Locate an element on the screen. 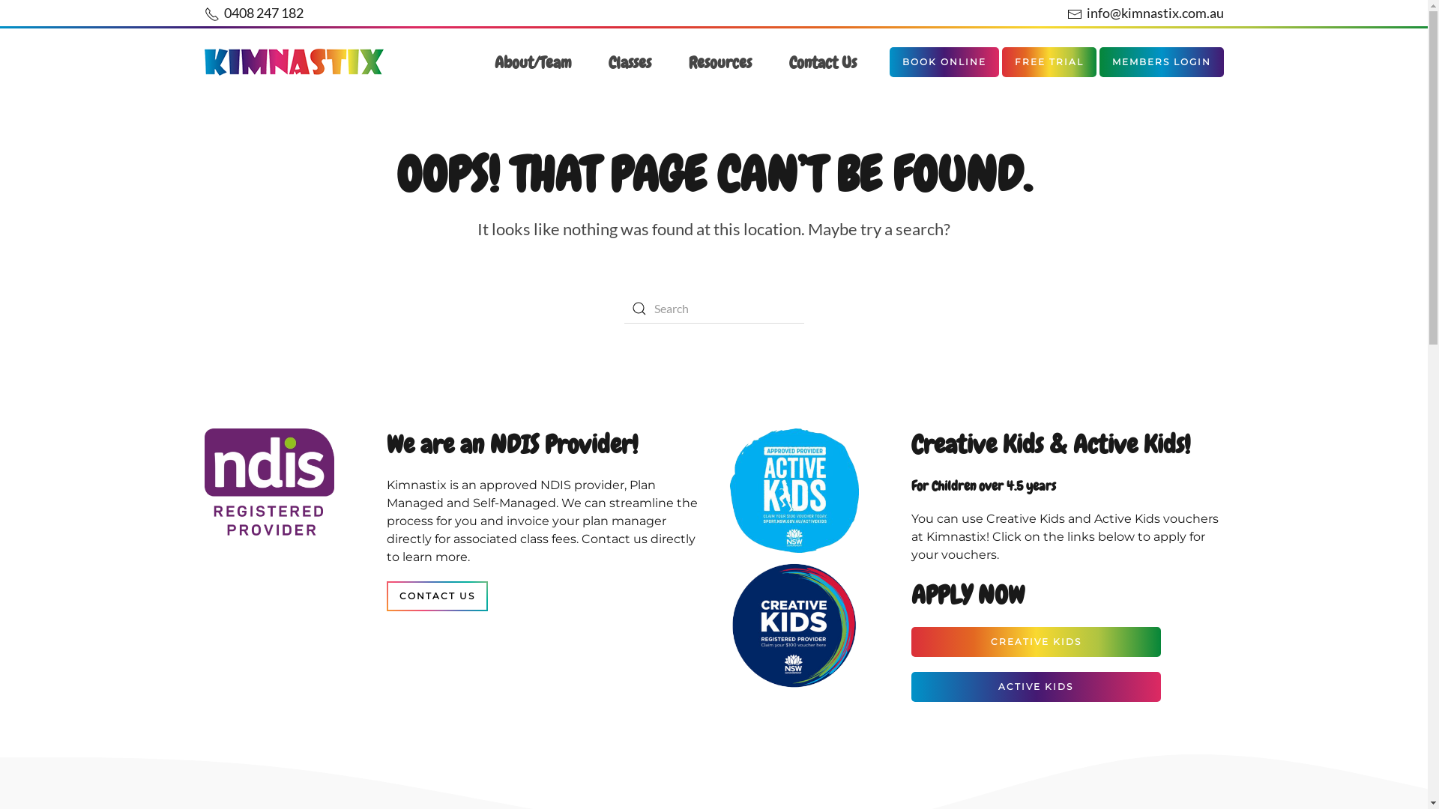 The height and width of the screenshot is (809, 1439). Resources is located at coordinates (719, 62).